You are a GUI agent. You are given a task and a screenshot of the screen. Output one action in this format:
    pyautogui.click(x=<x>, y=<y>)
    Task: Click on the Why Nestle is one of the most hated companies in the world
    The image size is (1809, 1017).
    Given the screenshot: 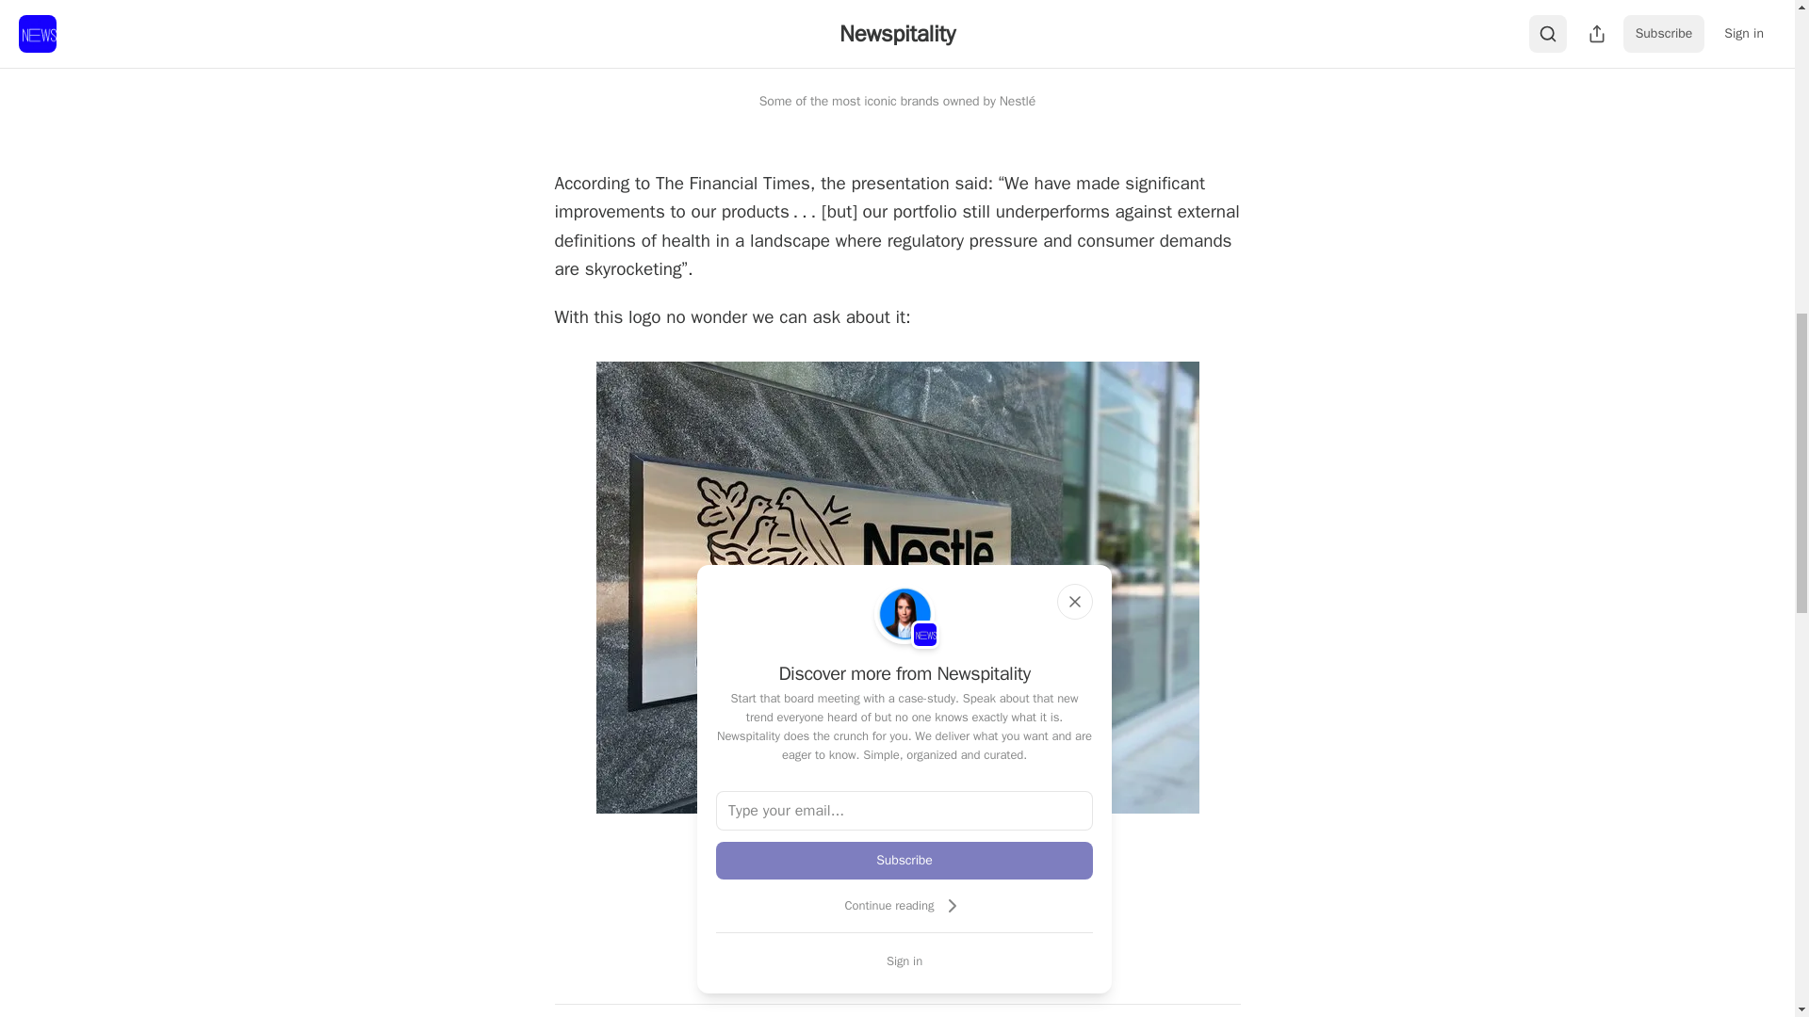 What is the action you would take?
    pyautogui.click(x=896, y=41)
    